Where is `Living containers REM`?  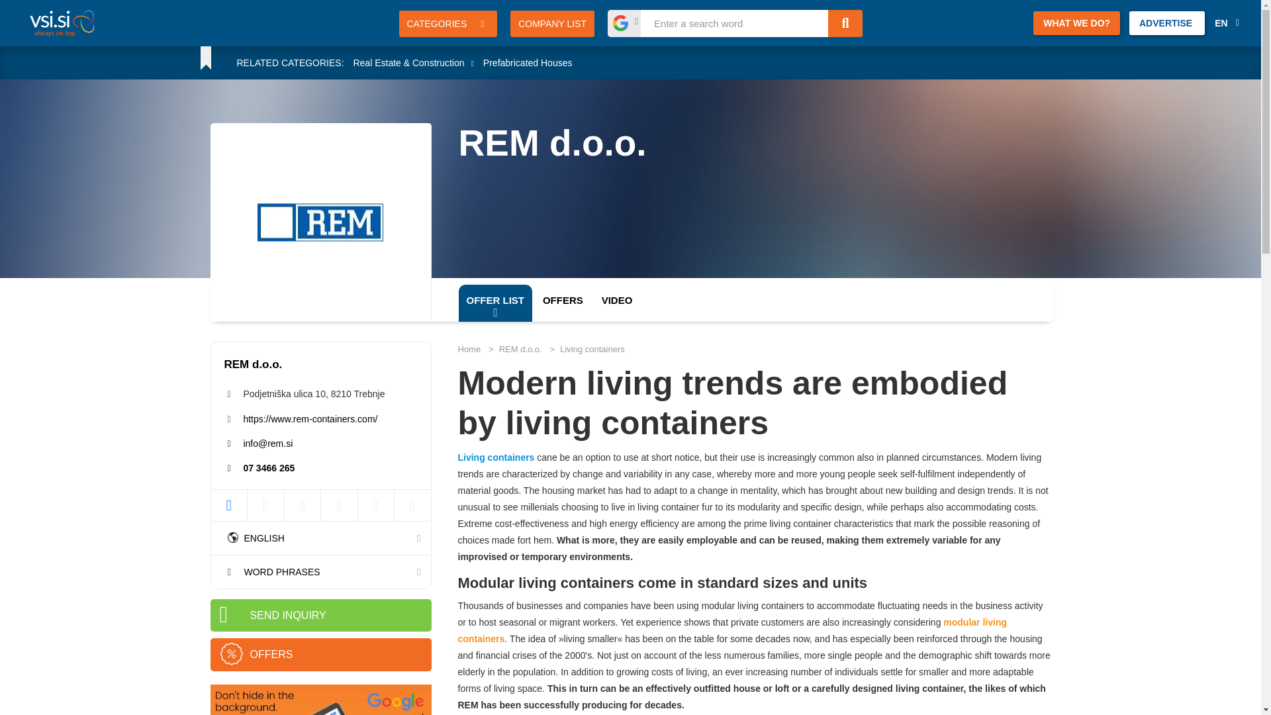 Living containers REM is located at coordinates (496, 457).